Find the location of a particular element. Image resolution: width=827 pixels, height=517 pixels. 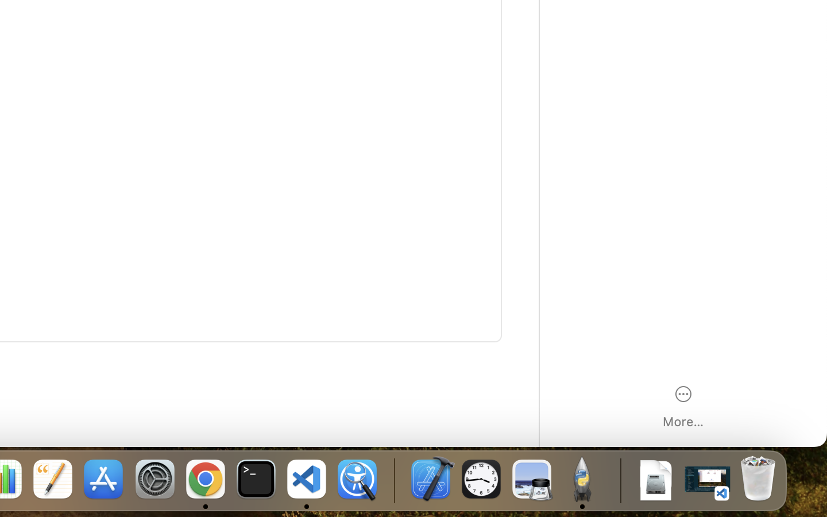

0.4285714328289032 is located at coordinates (393, 480).